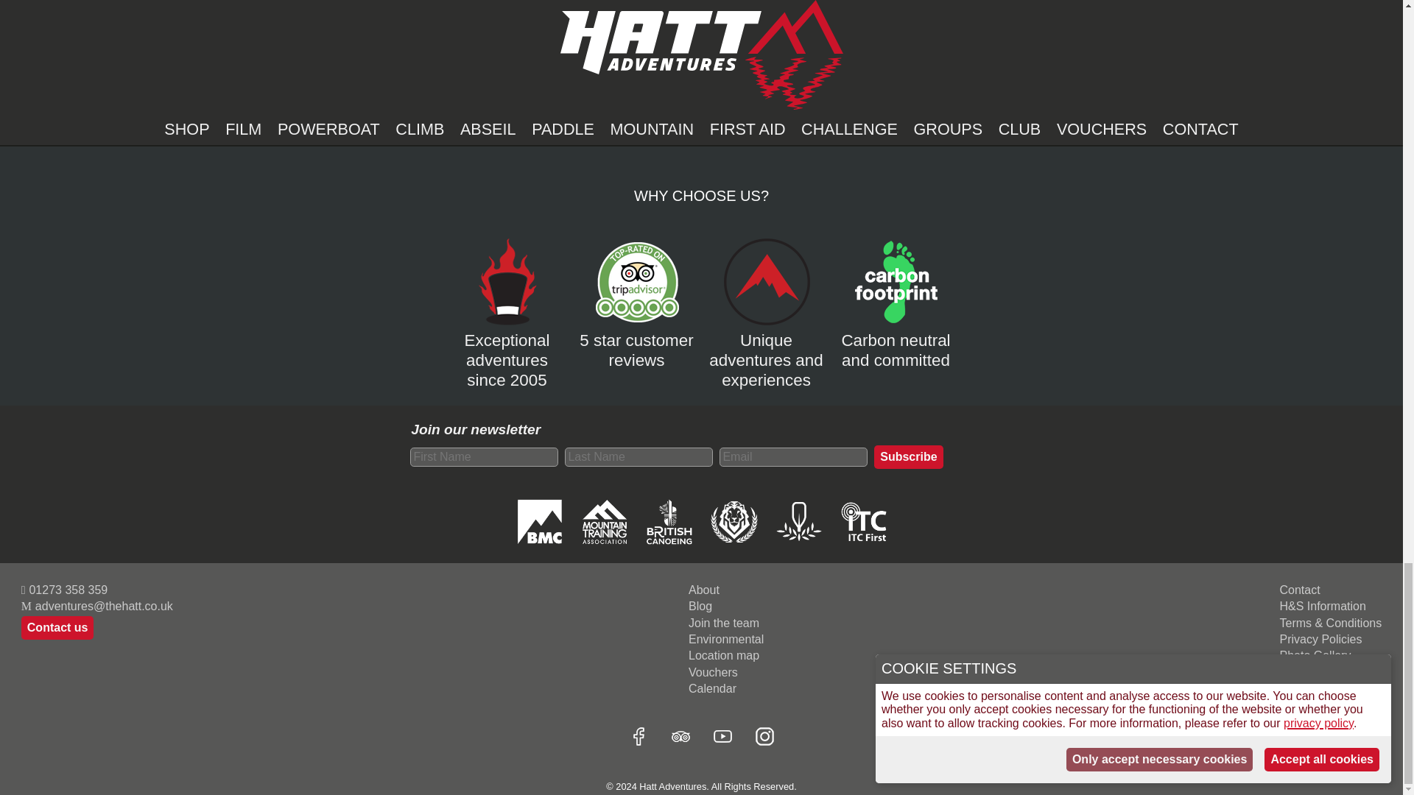  Describe the element at coordinates (726, 606) in the screenshot. I see `Check out our outdoor adventure blog` at that location.